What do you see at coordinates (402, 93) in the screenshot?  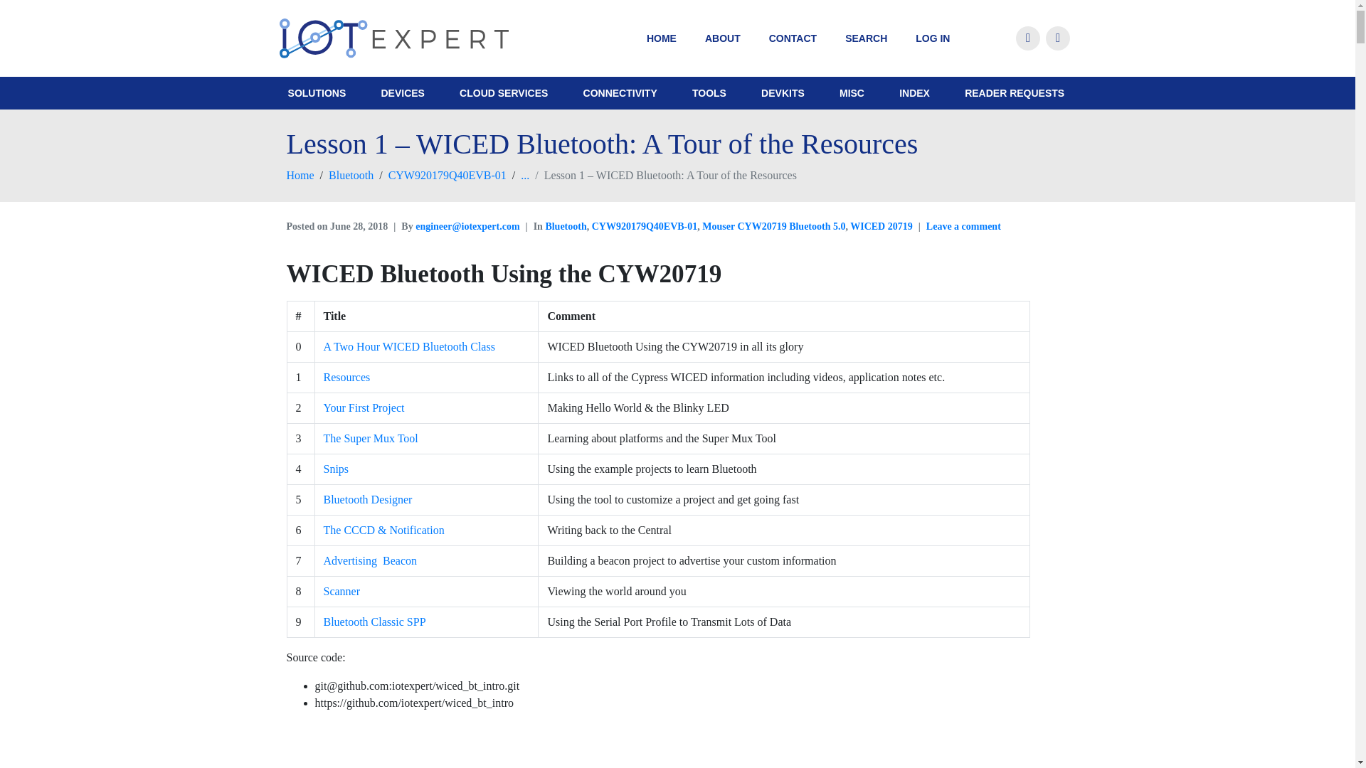 I see `DEVICES` at bounding box center [402, 93].